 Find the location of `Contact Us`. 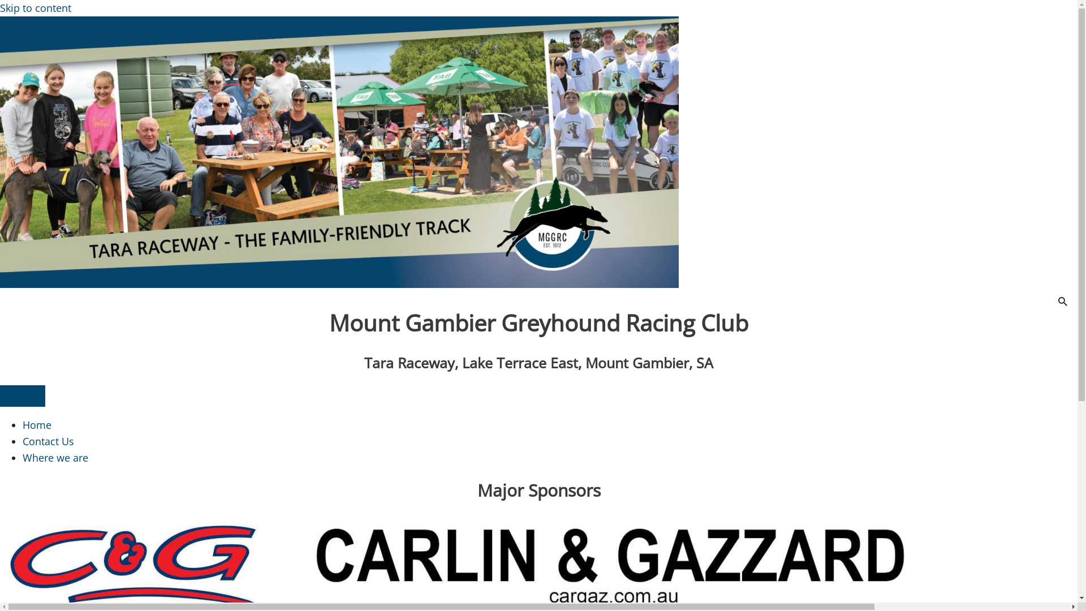

Contact Us is located at coordinates (49, 441).